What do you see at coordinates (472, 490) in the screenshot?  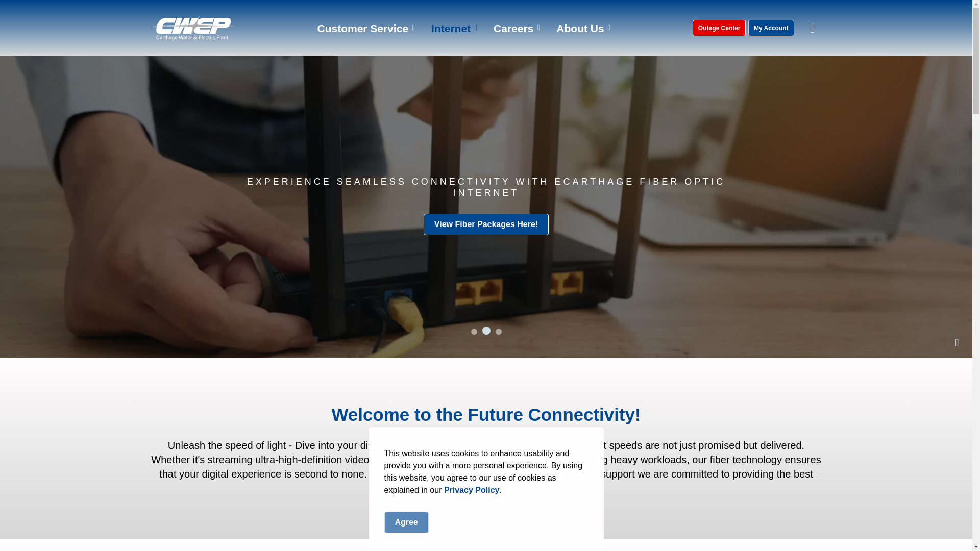 I see `Privacy Policy` at bounding box center [472, 490].